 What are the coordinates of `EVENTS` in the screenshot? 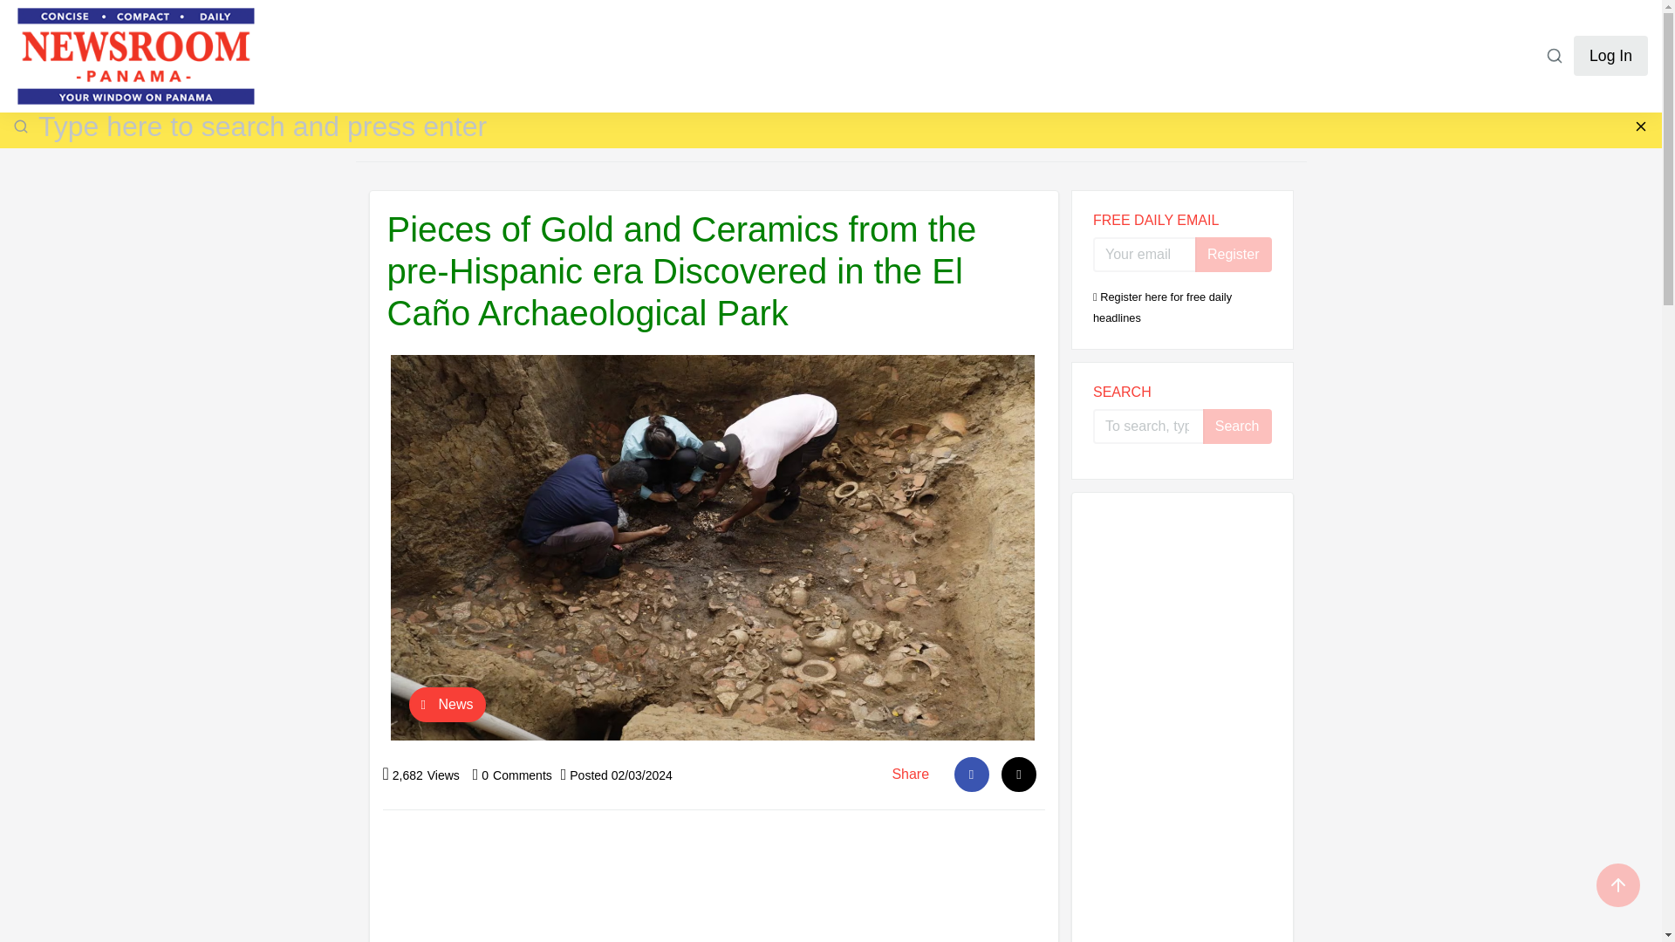 It's located at (971, 71).